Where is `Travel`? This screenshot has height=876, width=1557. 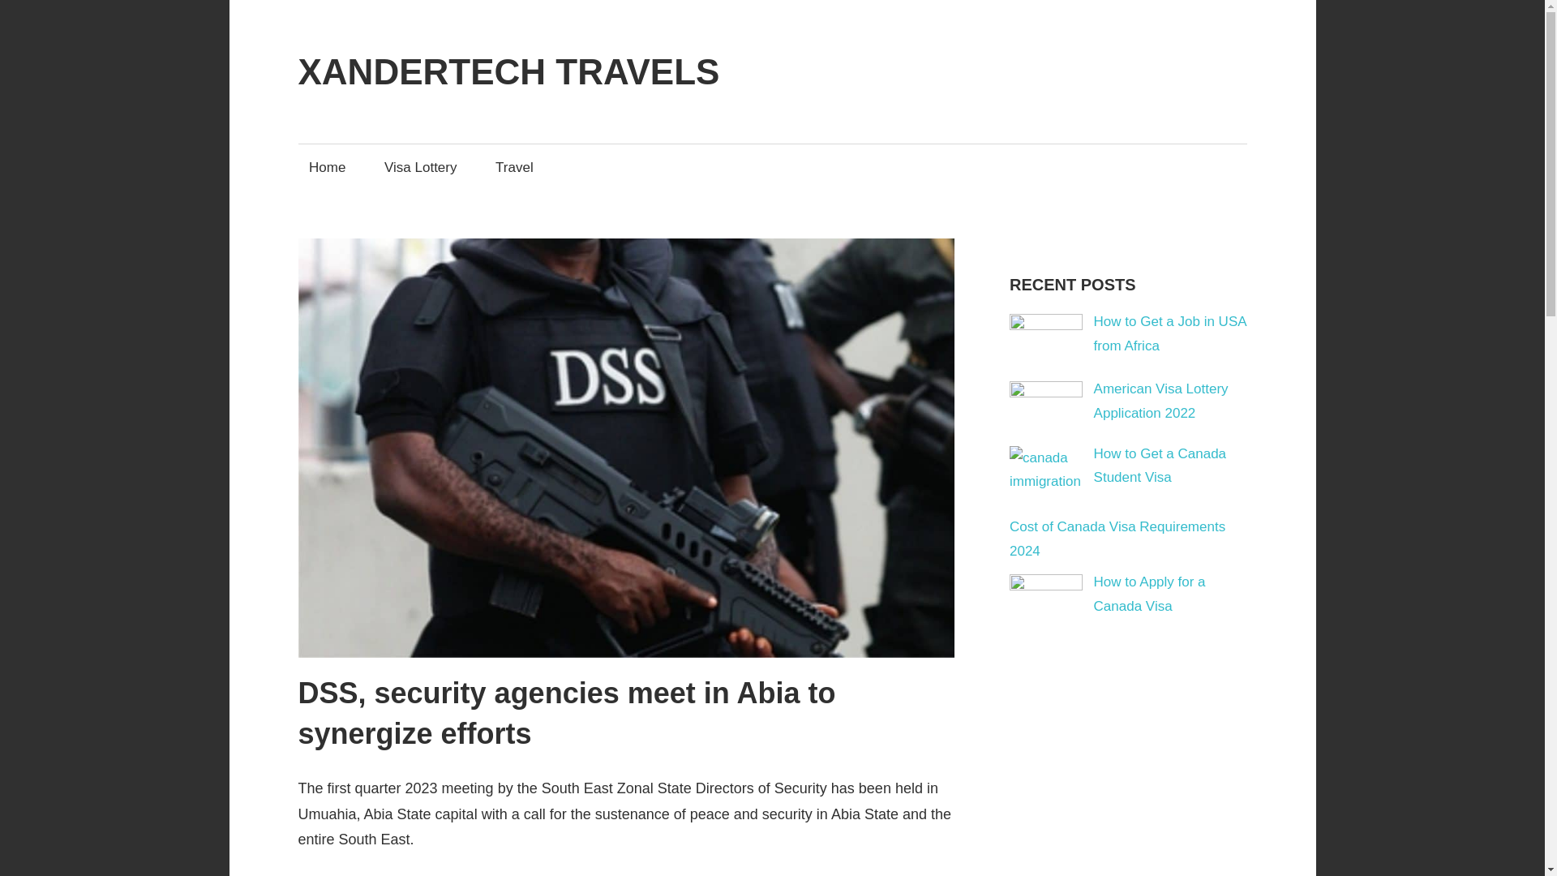
Travel is located at coordinates (514, 167).